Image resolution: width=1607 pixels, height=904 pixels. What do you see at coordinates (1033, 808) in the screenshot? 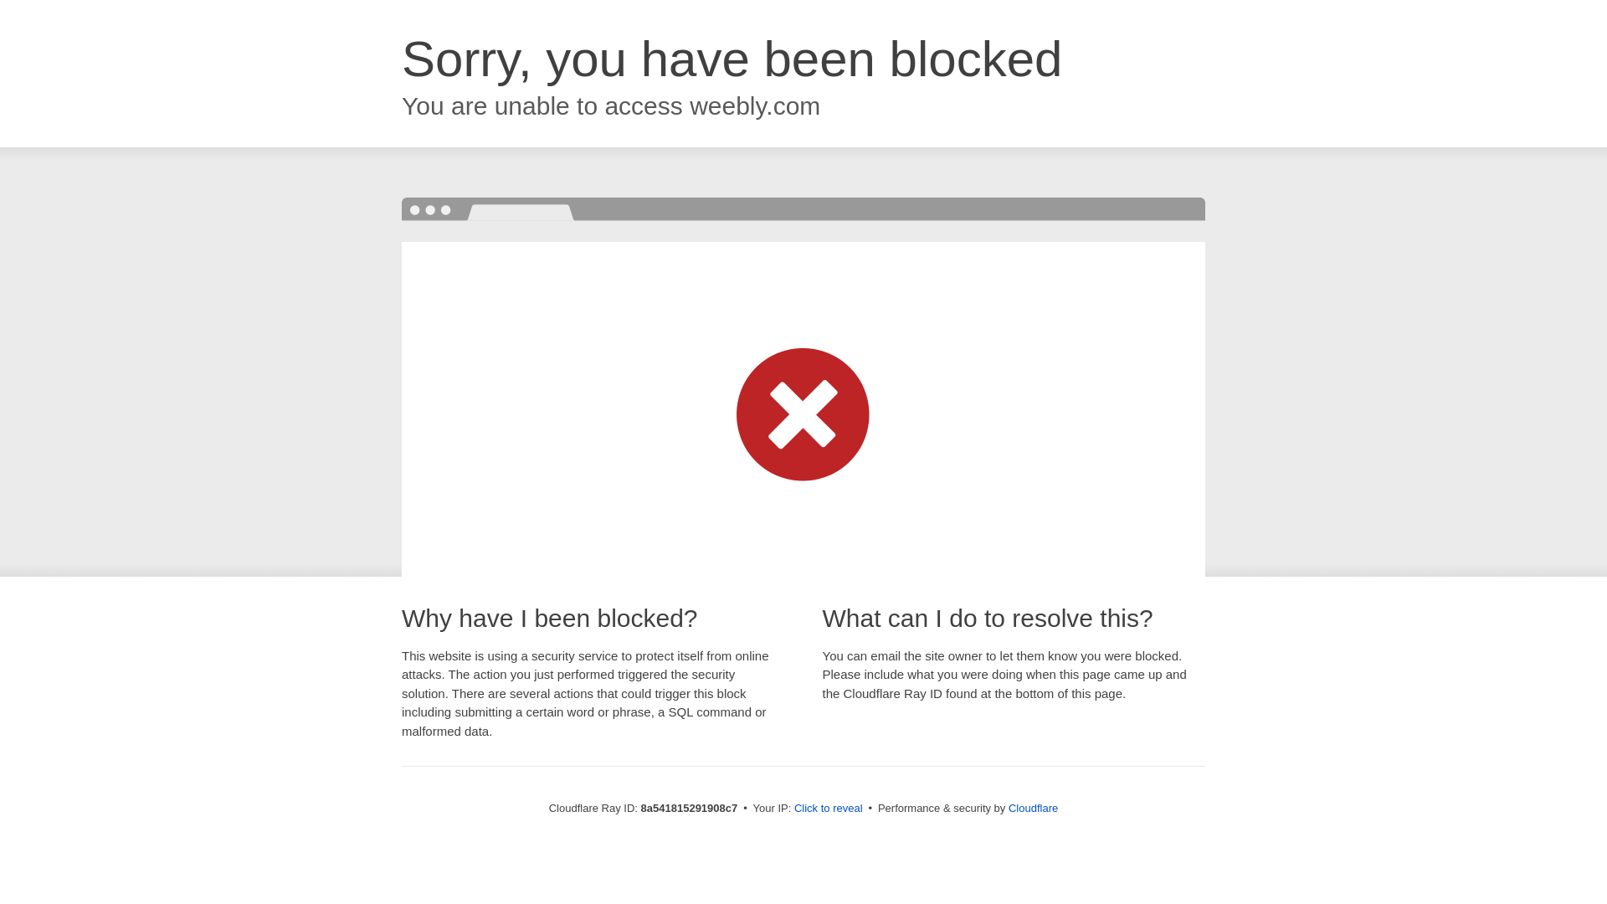
I see `Cloudflare` at bounding box center [1033, 808].